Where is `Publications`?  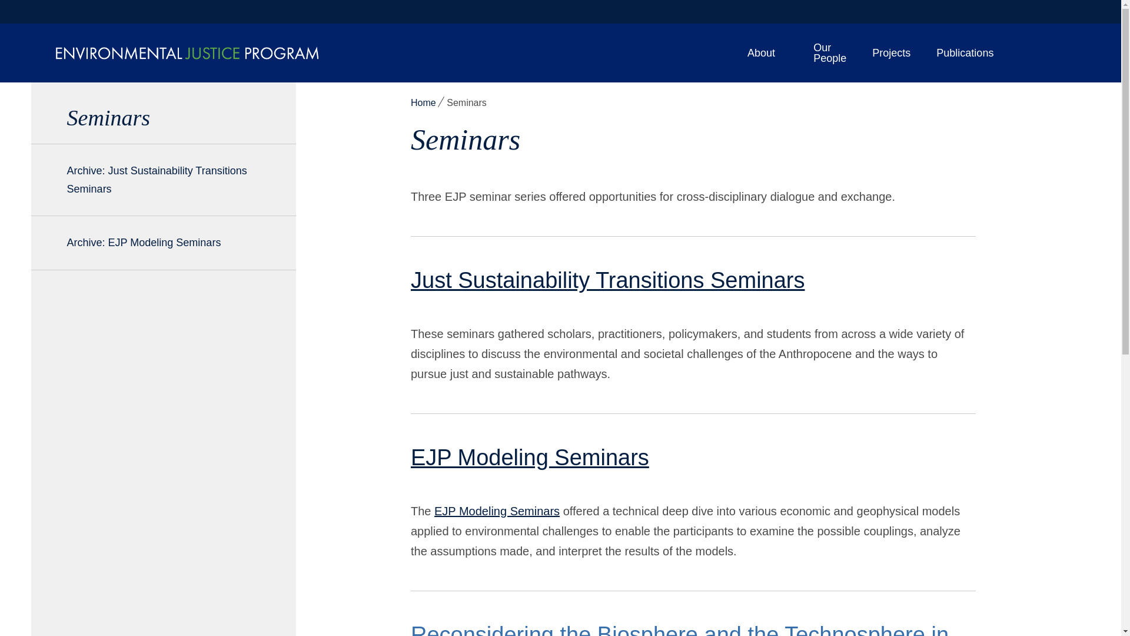
Publications is located at coordinates (965, 53).